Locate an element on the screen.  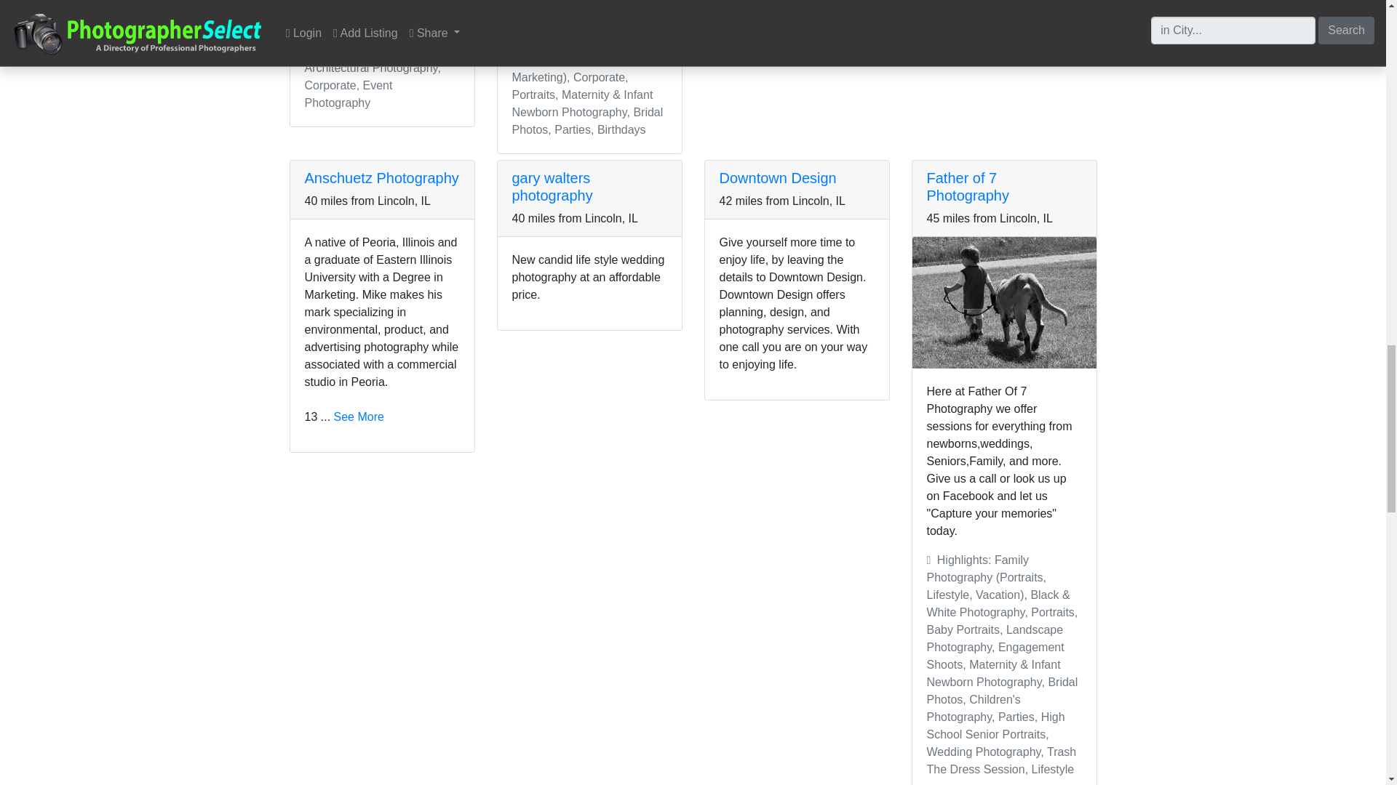
See More is located at coordinates (359, 416).